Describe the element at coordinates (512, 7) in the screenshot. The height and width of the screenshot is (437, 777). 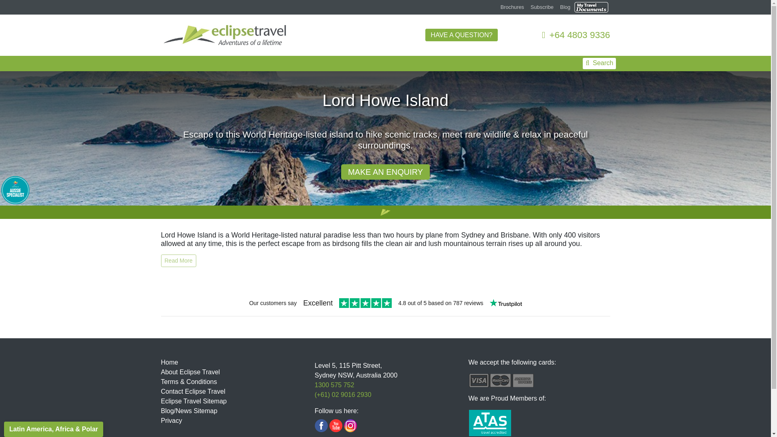
I see `Brochures` at that location.